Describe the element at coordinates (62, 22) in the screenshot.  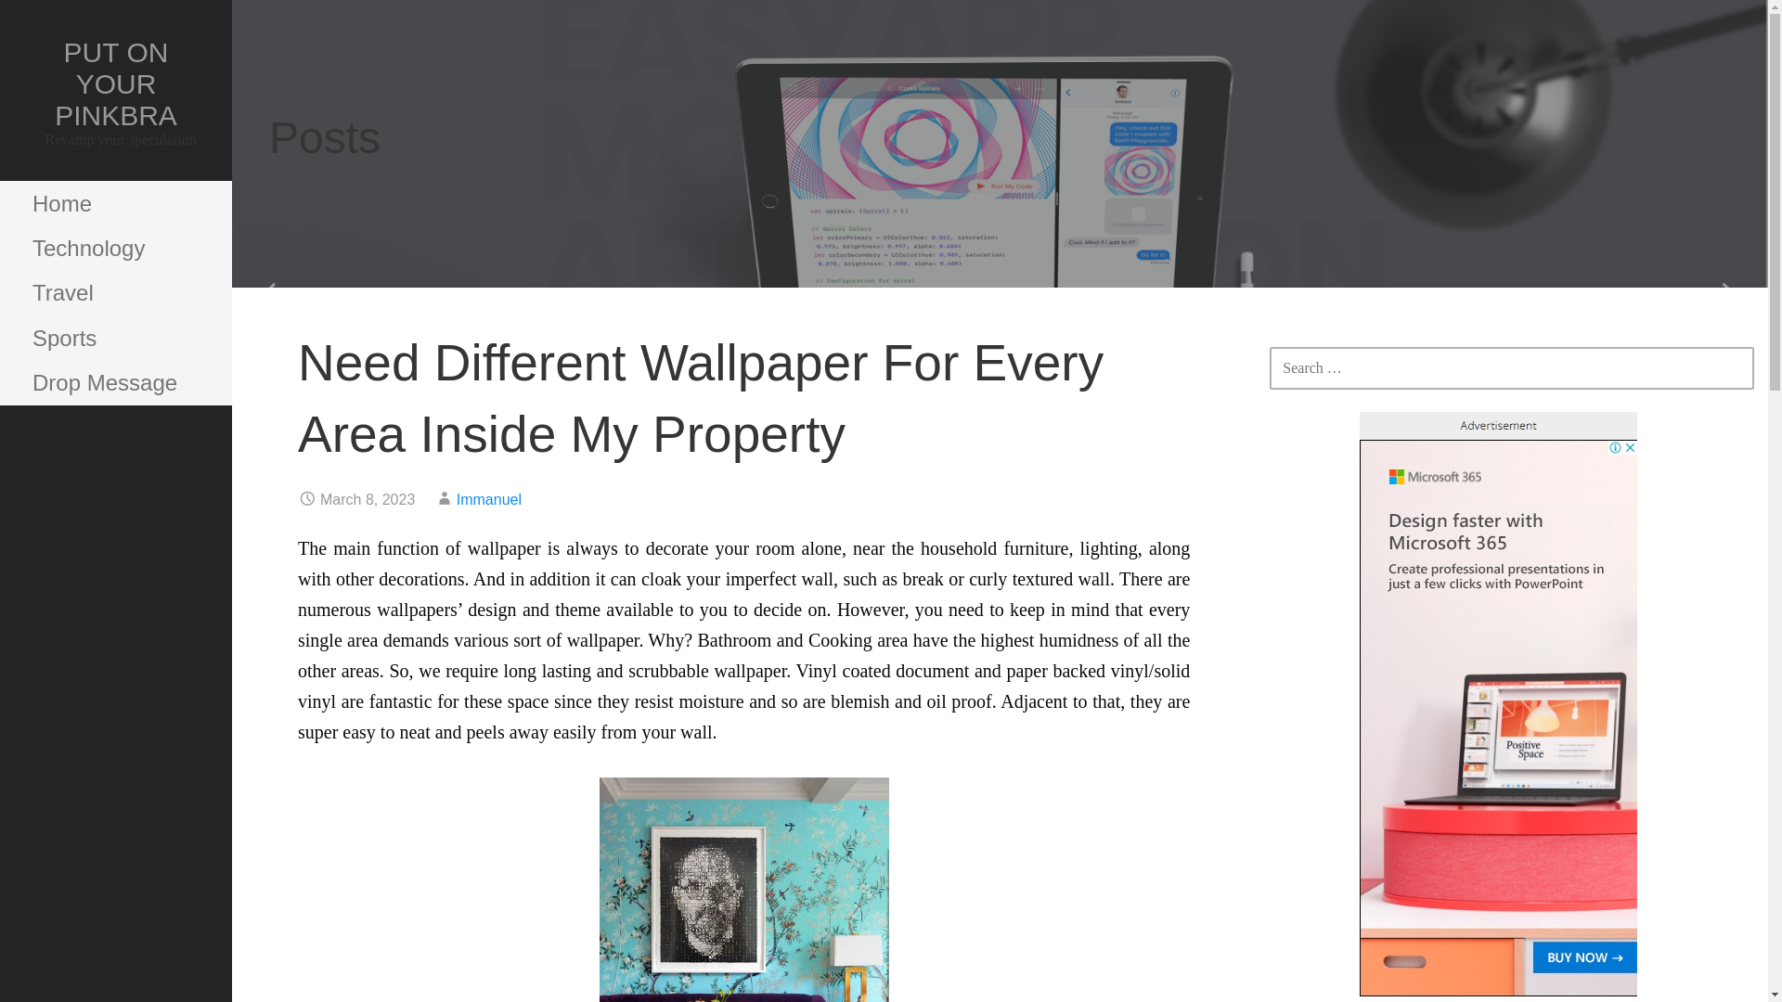
I see `Search` at that location.